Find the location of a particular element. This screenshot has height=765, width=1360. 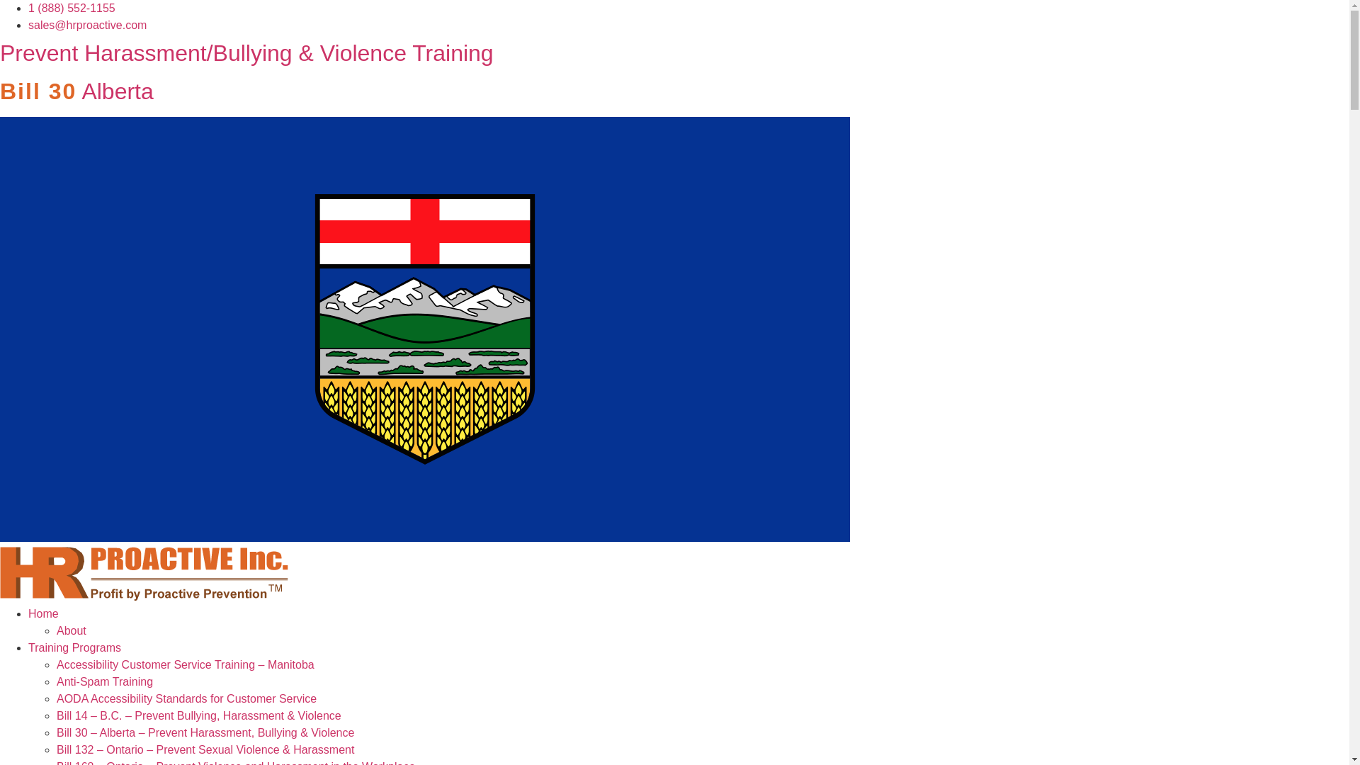

Anti-Spam Training is located at coordinates (105, 681).